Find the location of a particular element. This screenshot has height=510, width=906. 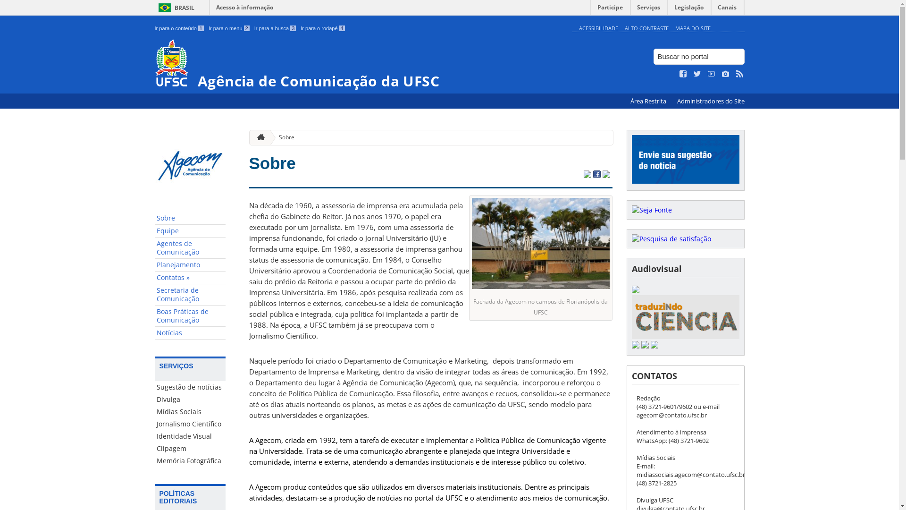

Curta no Facebook is located at coordinates (683, 74).